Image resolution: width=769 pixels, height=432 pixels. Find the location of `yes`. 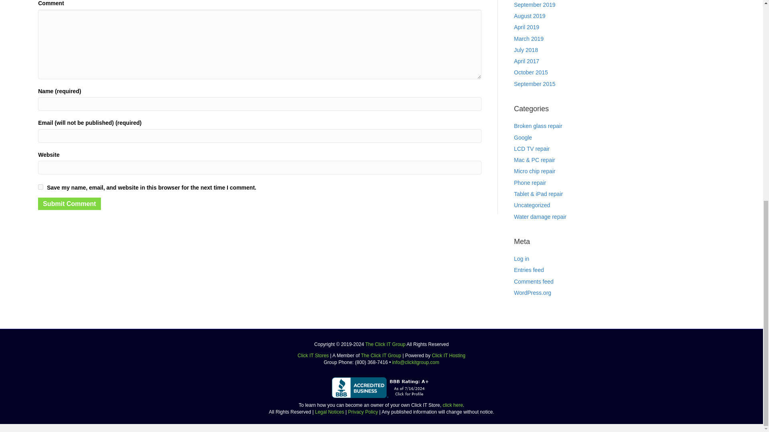

yes is located at coordinates (40, 187).